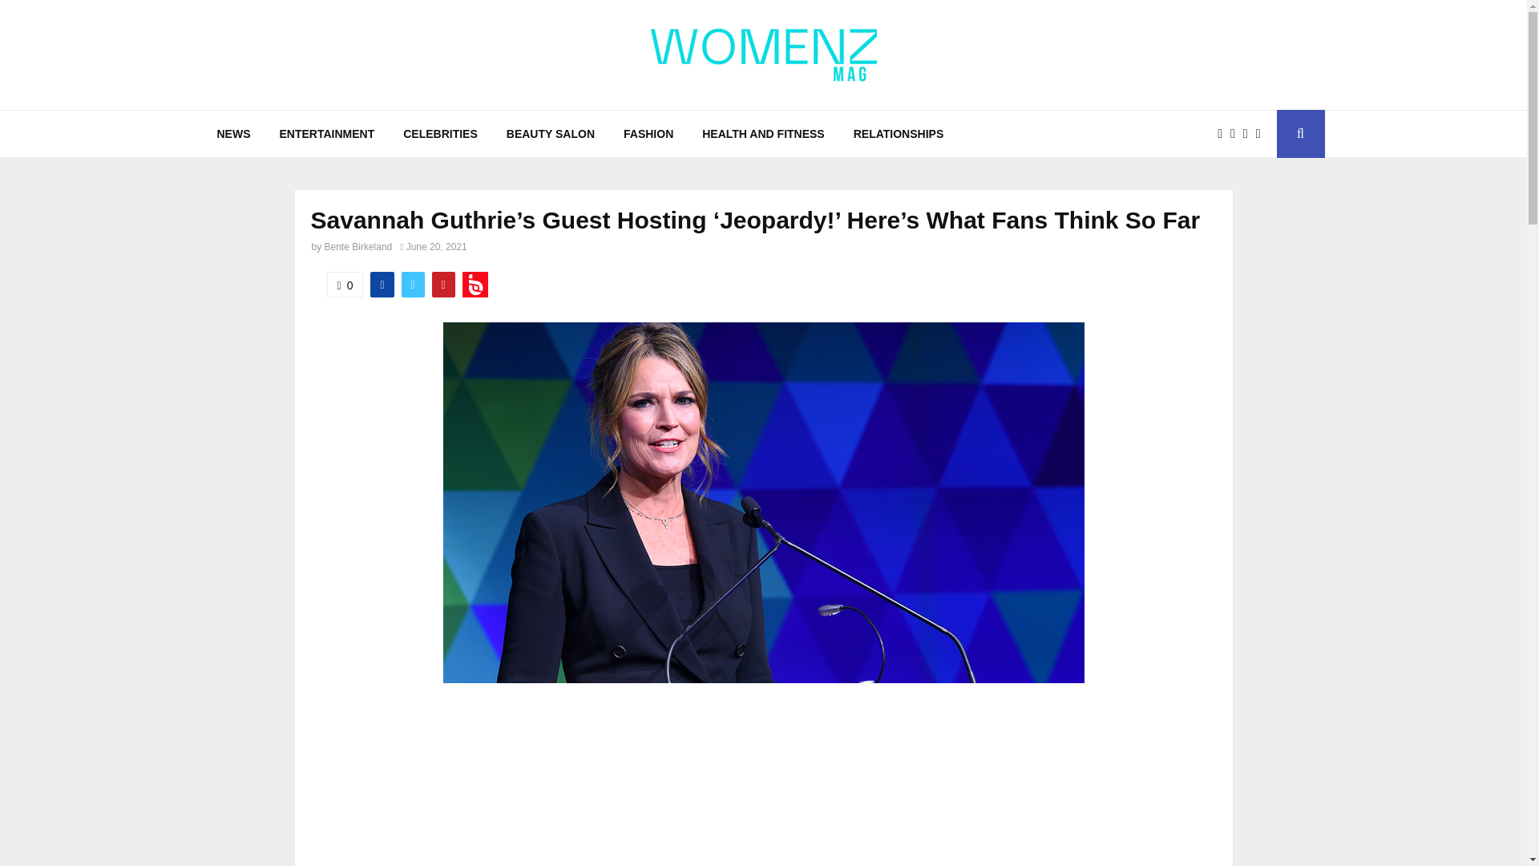 The height and width of the screenshot is (866, 1539). Describe the element at coordinates (232, 133) in the screenshot. I see `NEWS` at that location.